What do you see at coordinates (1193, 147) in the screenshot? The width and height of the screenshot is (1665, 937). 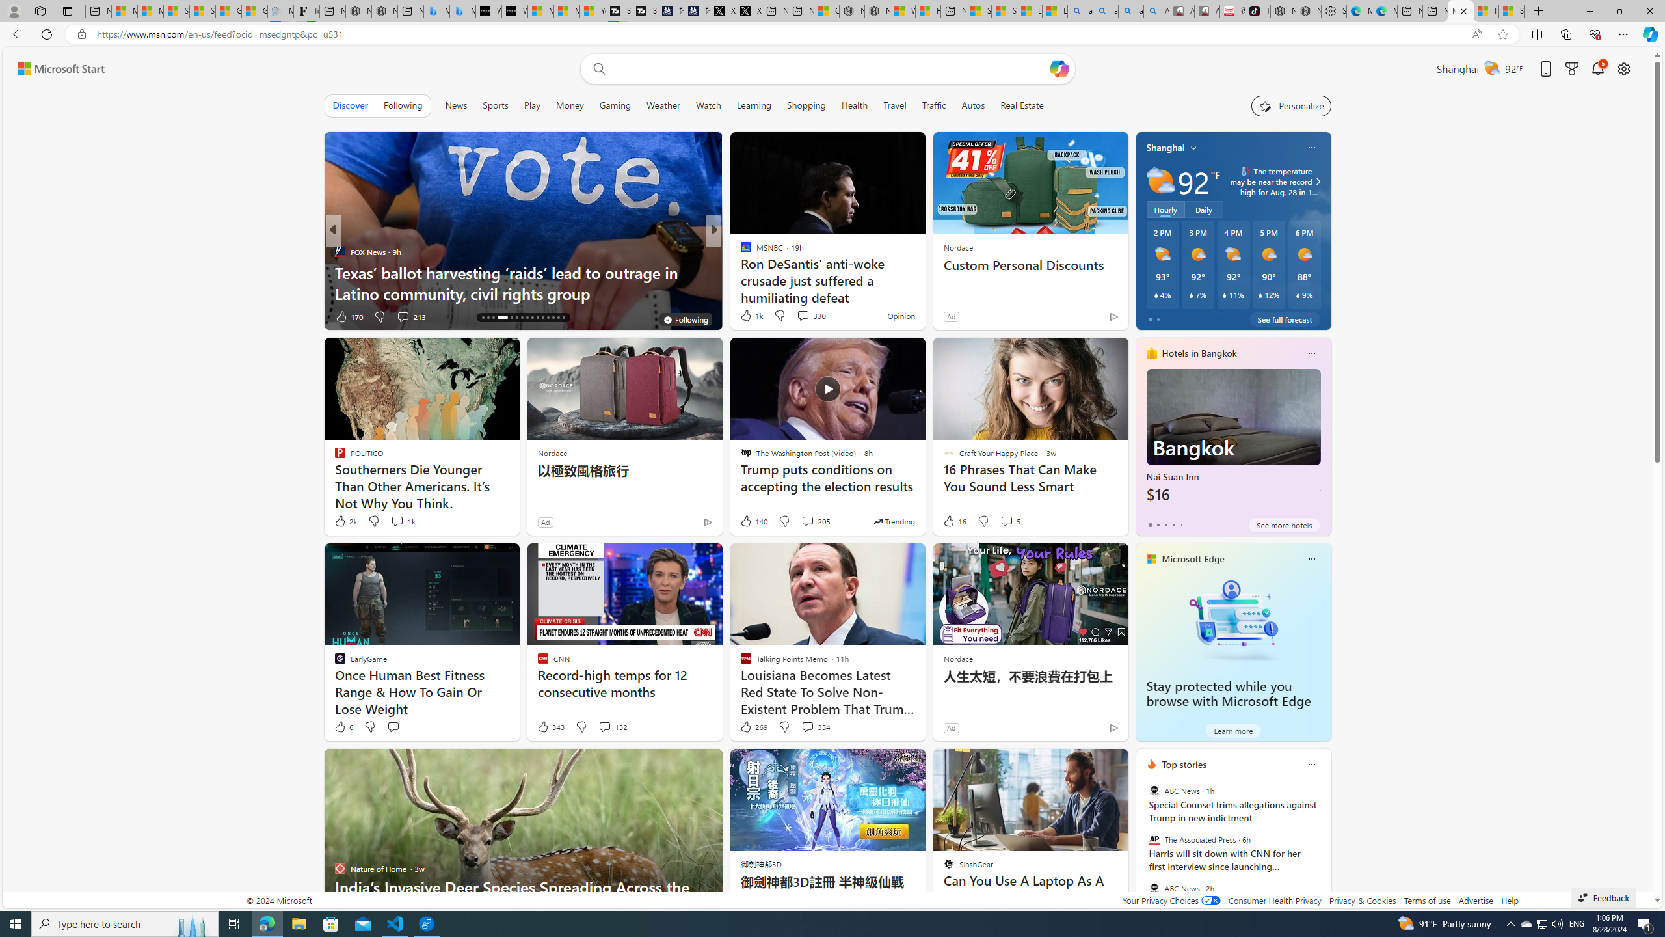 I see `My location` at bounding box center [1193, 147].